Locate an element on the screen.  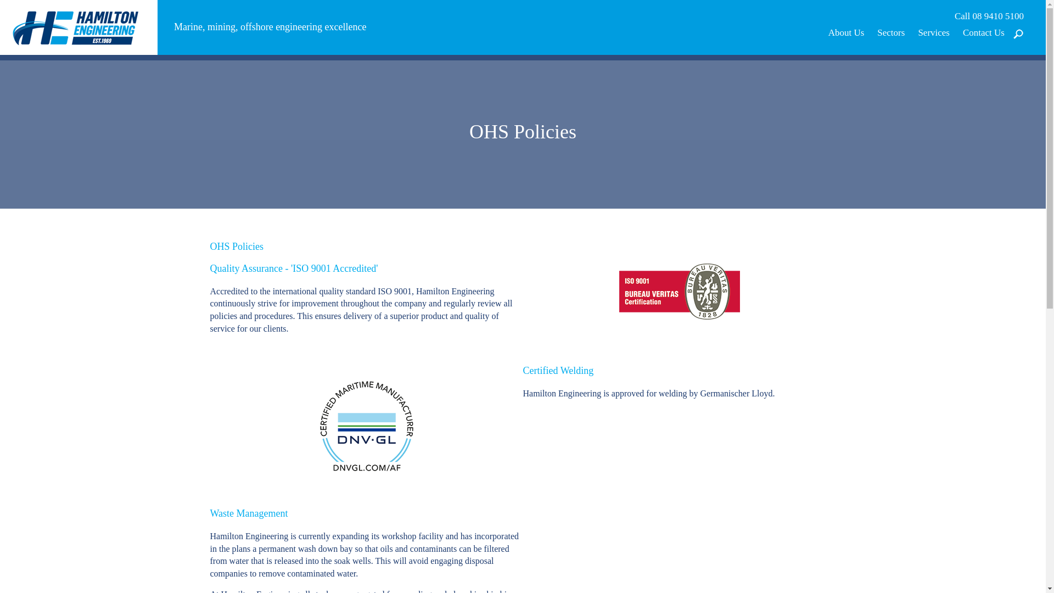
Sectors is located at coordinates (891, 33).